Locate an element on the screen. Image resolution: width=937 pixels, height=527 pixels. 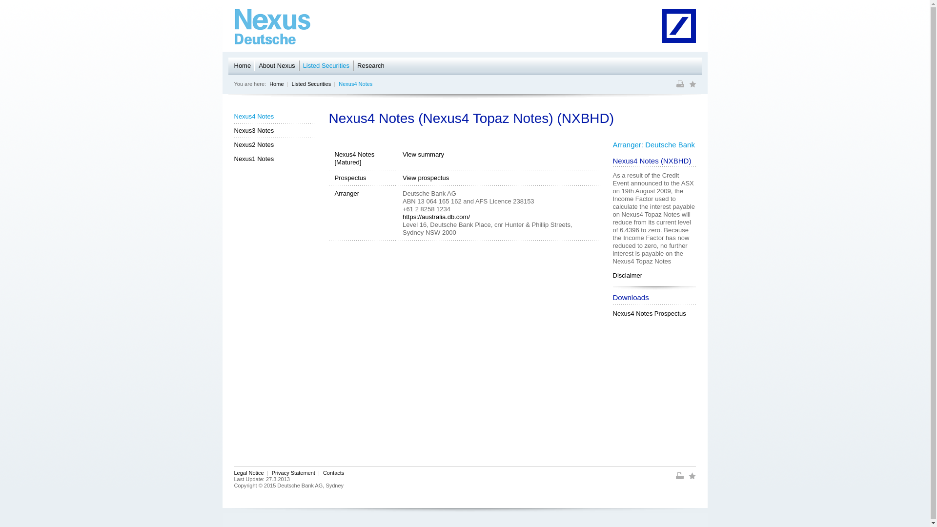
Listed Securities is located at coordinates (326, 66).